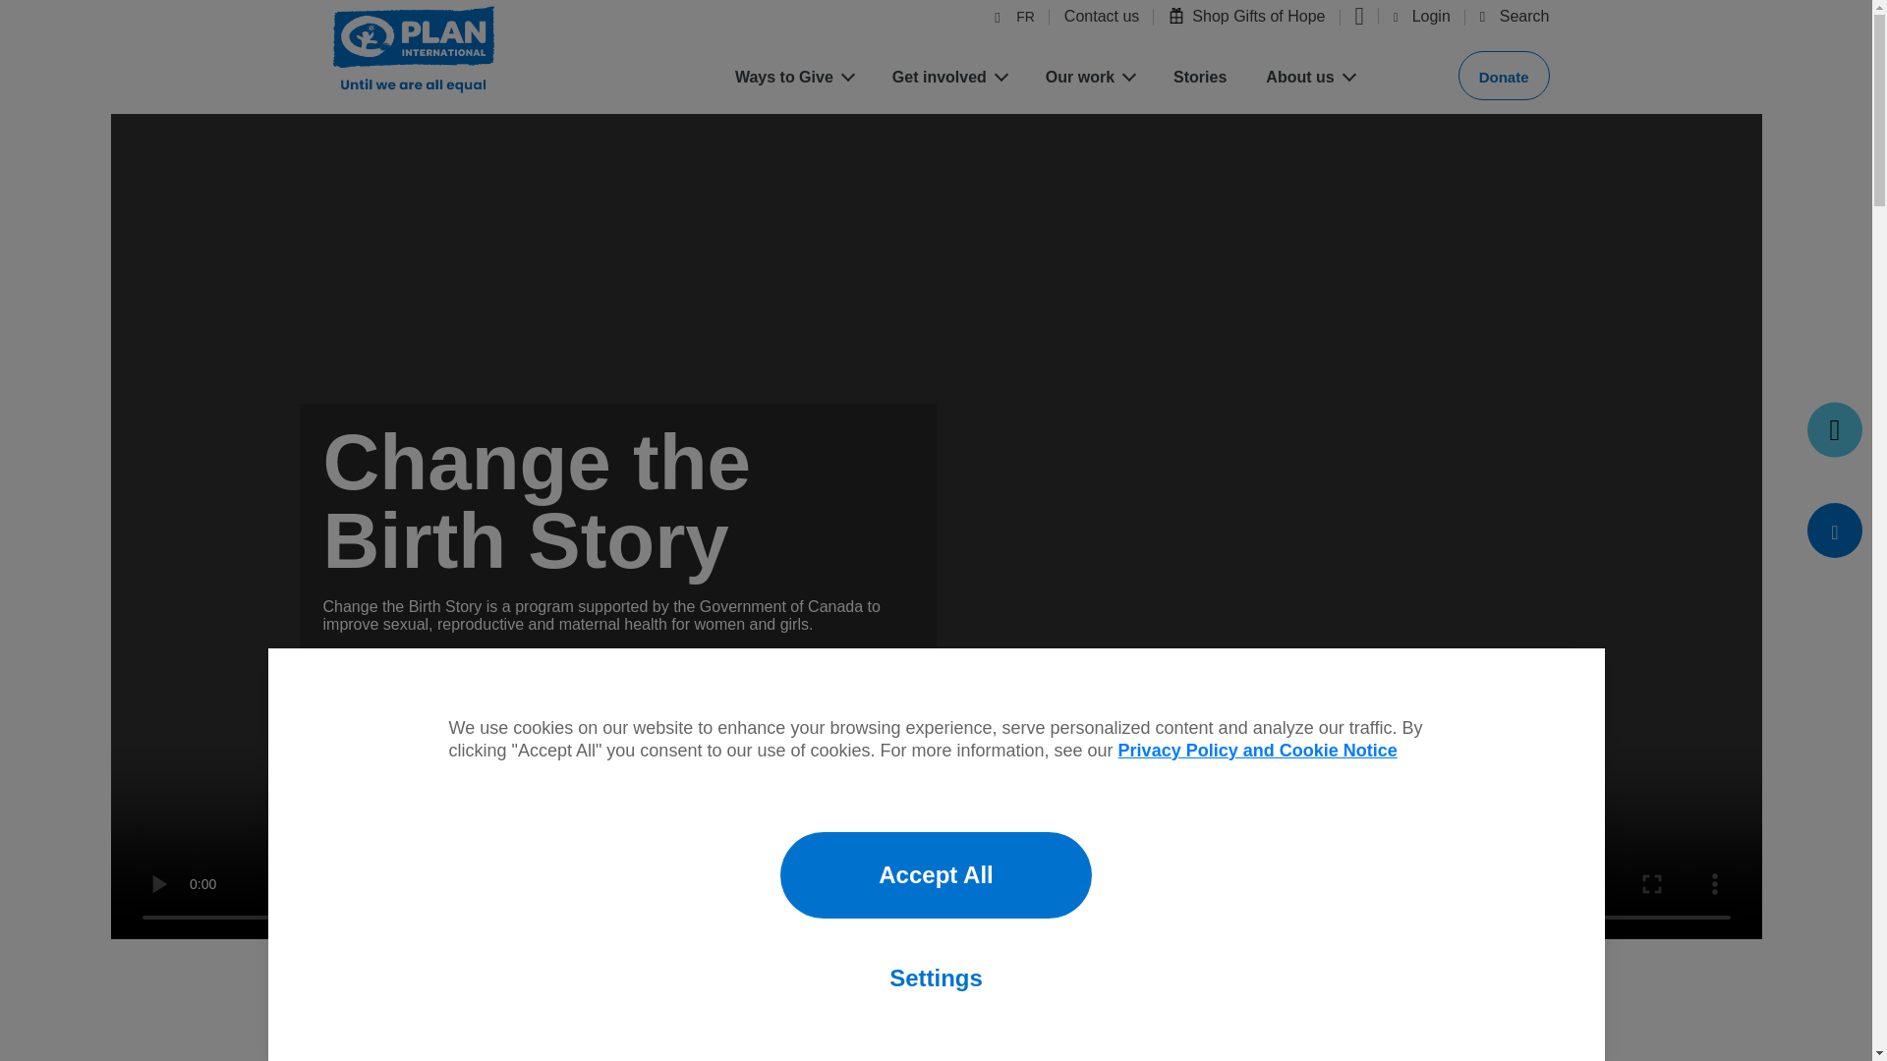  What do you see at coordinates (1246, 18) in the screenshot?
I see `Shop Gifts of Hope` at bounding box center [1246, 18].